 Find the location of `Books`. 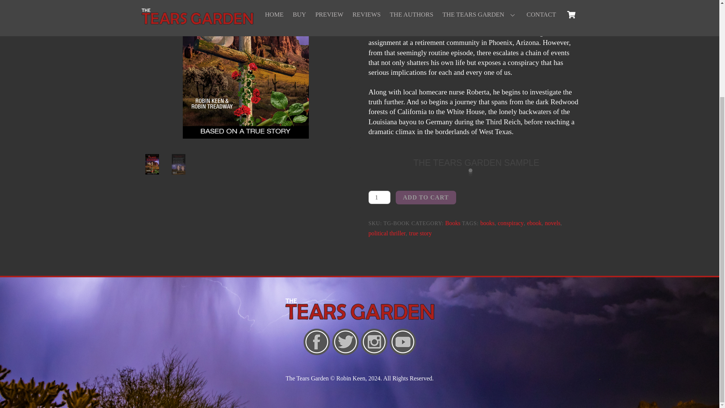

Books is located at coordinates (452, 223).